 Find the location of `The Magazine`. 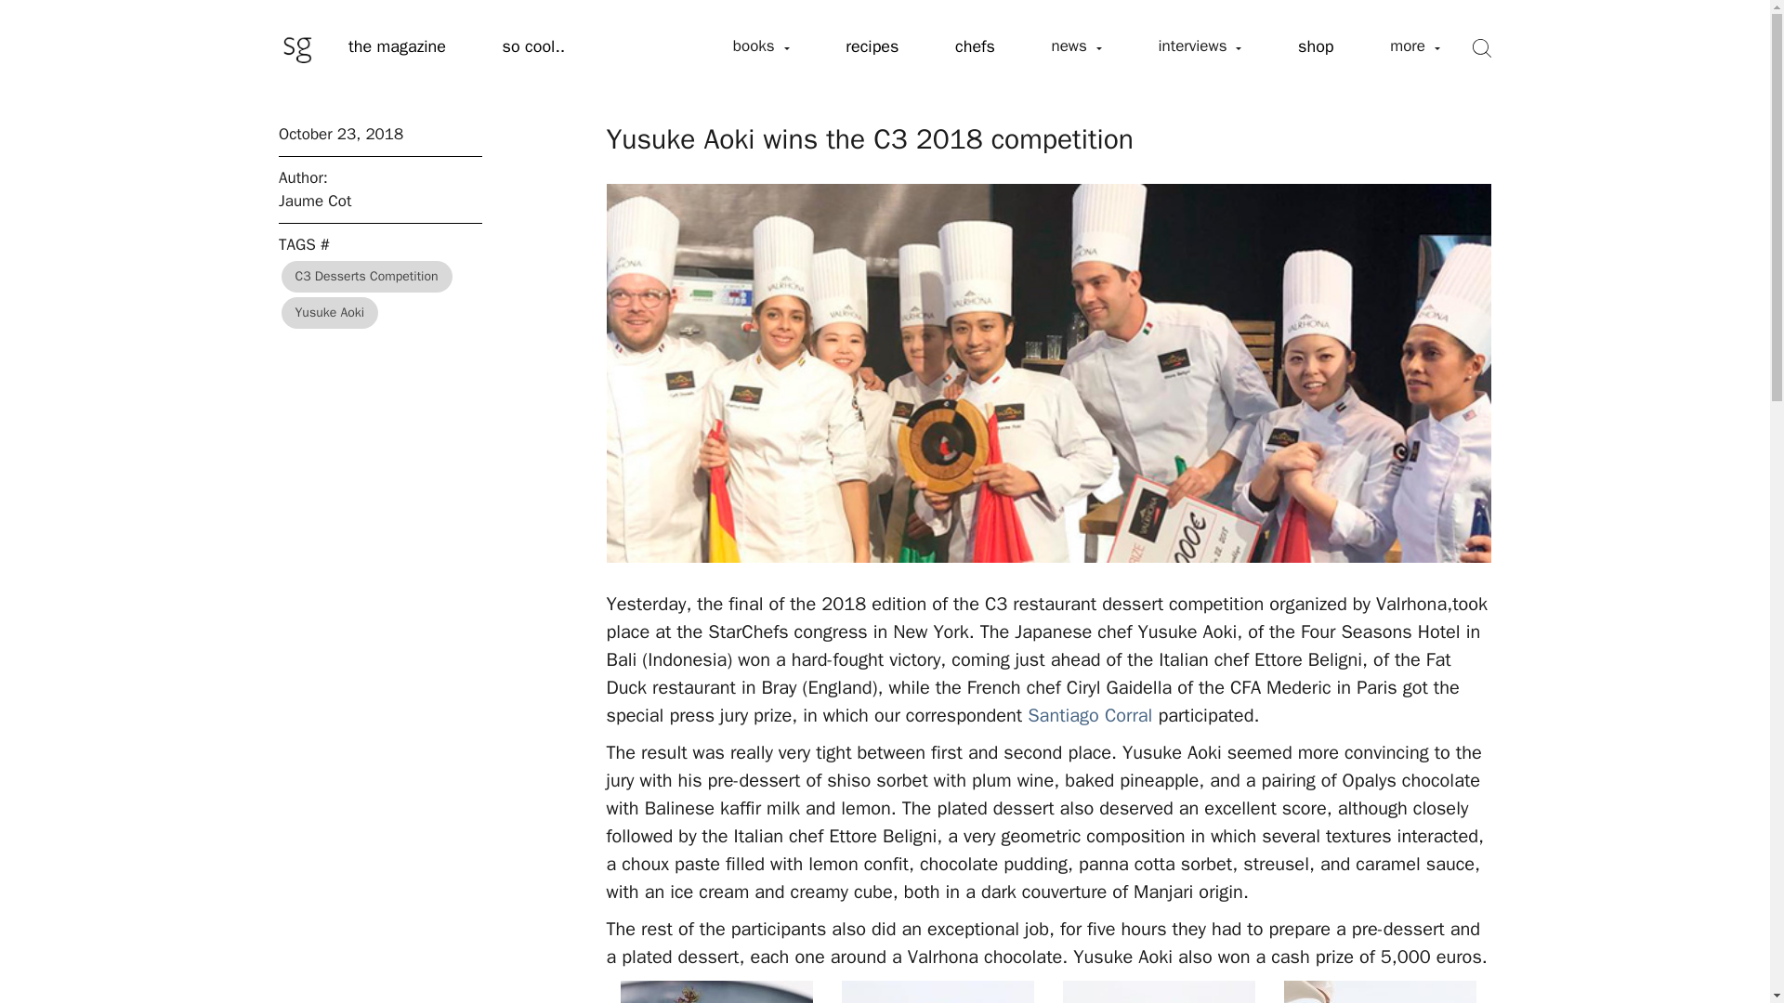

The Magazine is located at coordinates (398, 47).